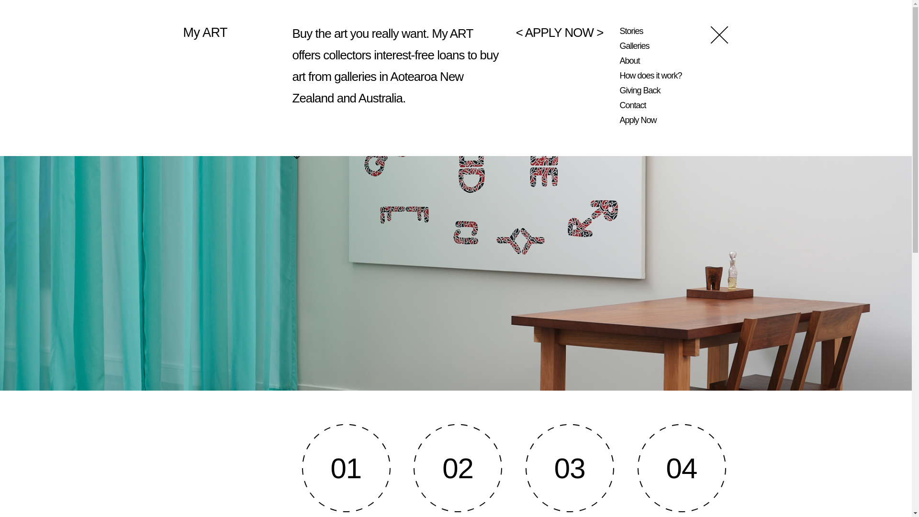 The image size is (919, 517). Describe the element at coordinates (401, 39) in the screenshot. I see `Gallery: Season` at that location.